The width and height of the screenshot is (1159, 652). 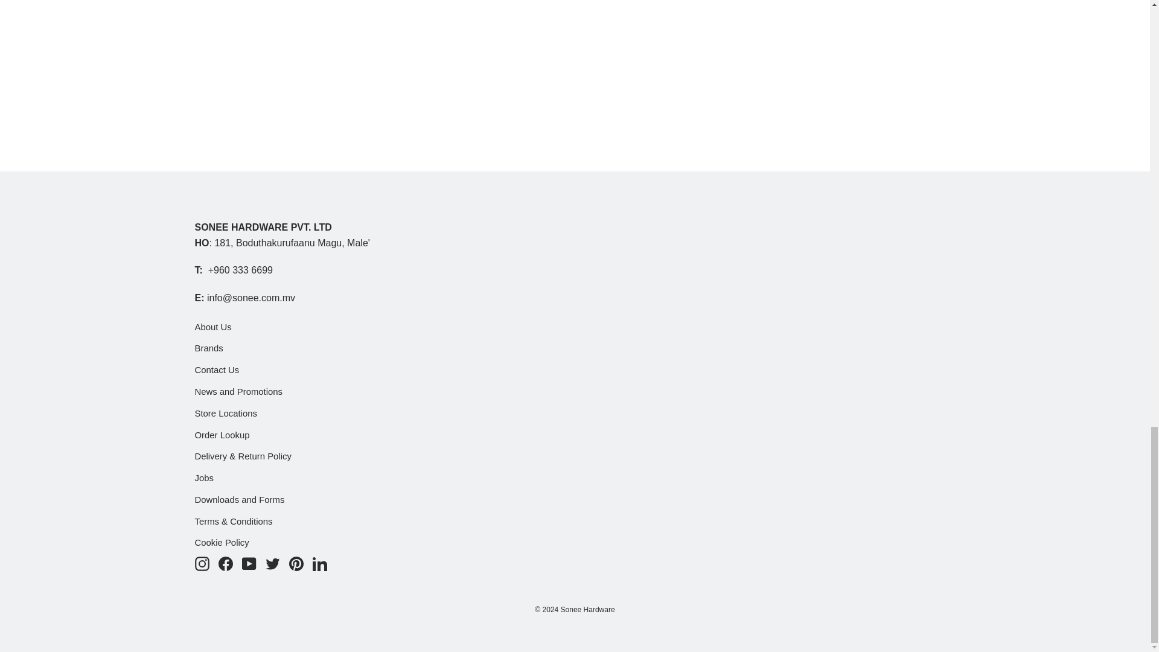 I want to click on Sonee Hardware on Twitter, so click(x=273, y=563).